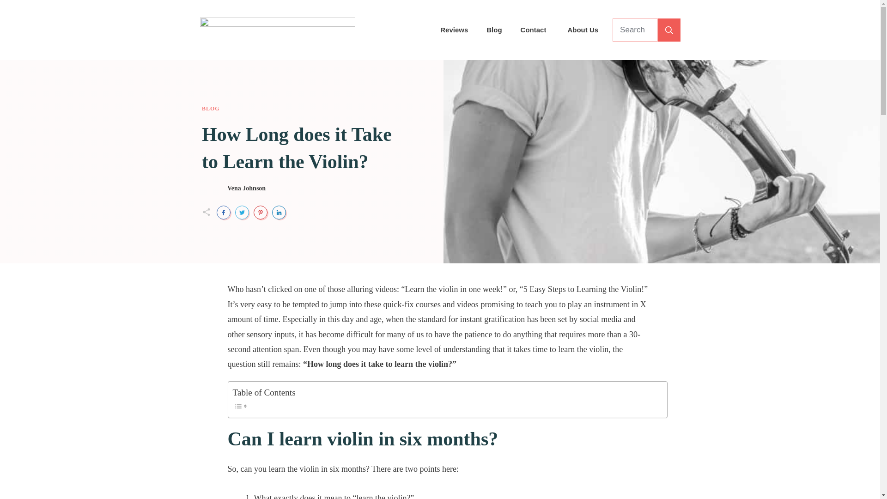 The width and height of the screenshot is (887, 499). I want to click on BLOG, so click(211, 108).